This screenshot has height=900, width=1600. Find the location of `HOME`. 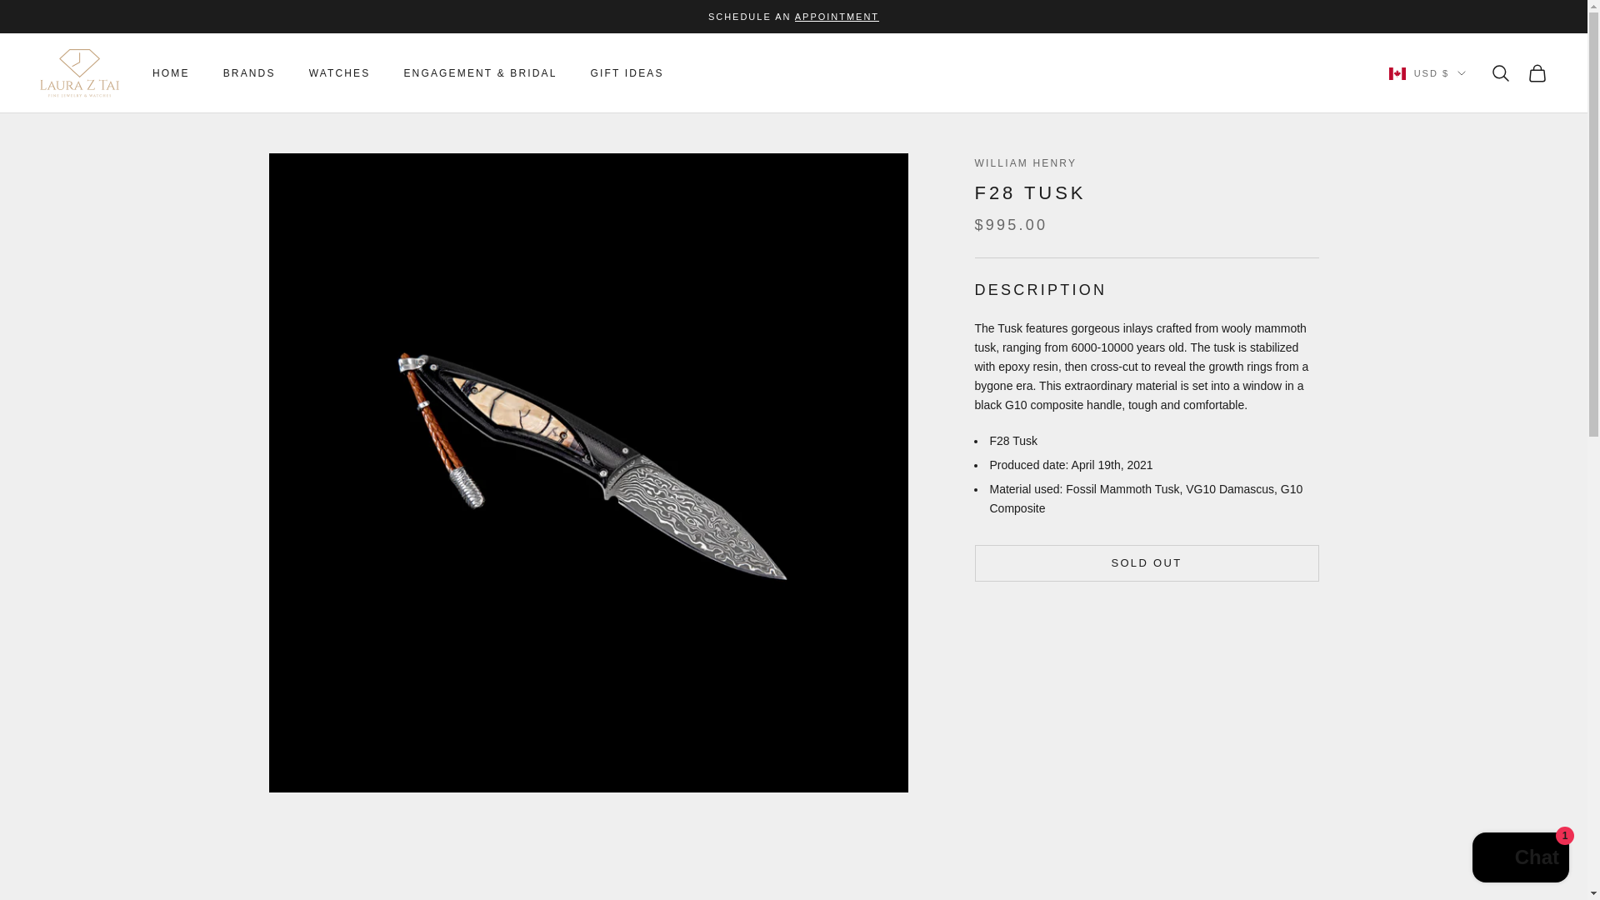

HOME is located at coordinates (171, 73).